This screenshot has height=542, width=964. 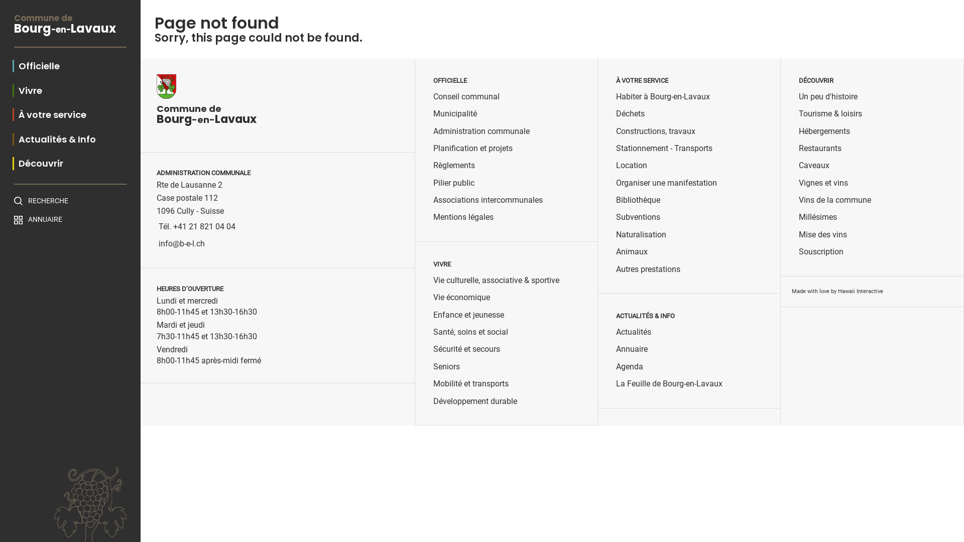 What do you see at coordinates (70, 201) in the screenshot?
I see `RECHERCHE` at bounding box center [70, 201].